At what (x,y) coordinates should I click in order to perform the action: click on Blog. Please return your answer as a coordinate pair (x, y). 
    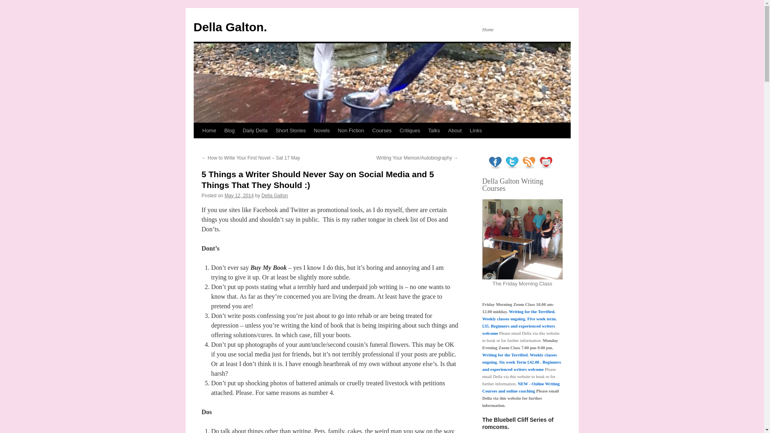
    Looking at the image, I should click on (229, 130).